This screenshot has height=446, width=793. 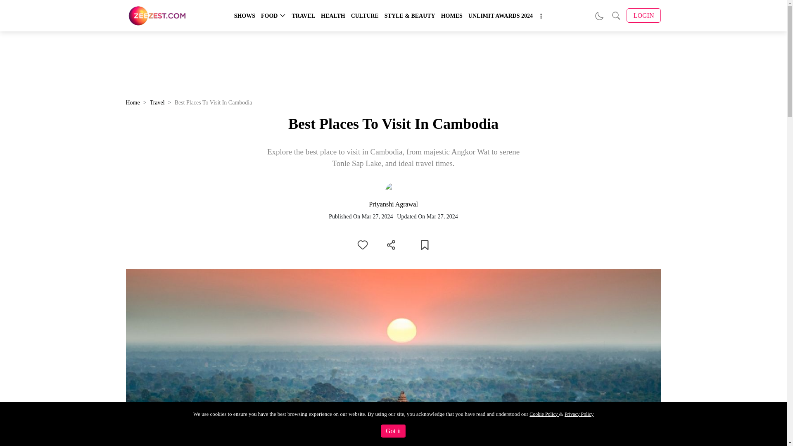 I want to click on FOOD, so click(x=269, y=16).